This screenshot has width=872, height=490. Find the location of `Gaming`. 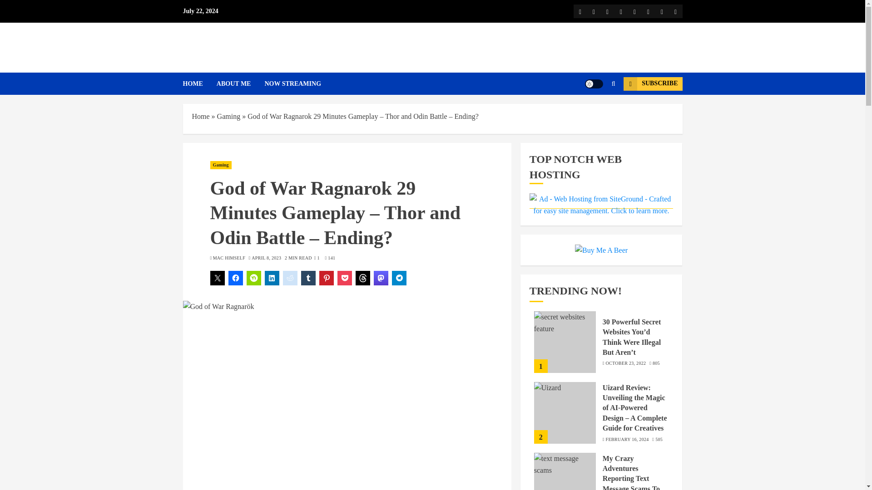

Gaming is located at coordinates (229, 116).